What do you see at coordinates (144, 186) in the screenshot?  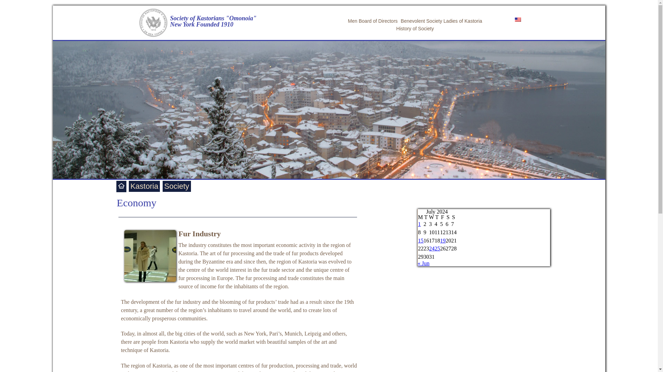 I see `Kastoria` at bounding box center [144, 186].